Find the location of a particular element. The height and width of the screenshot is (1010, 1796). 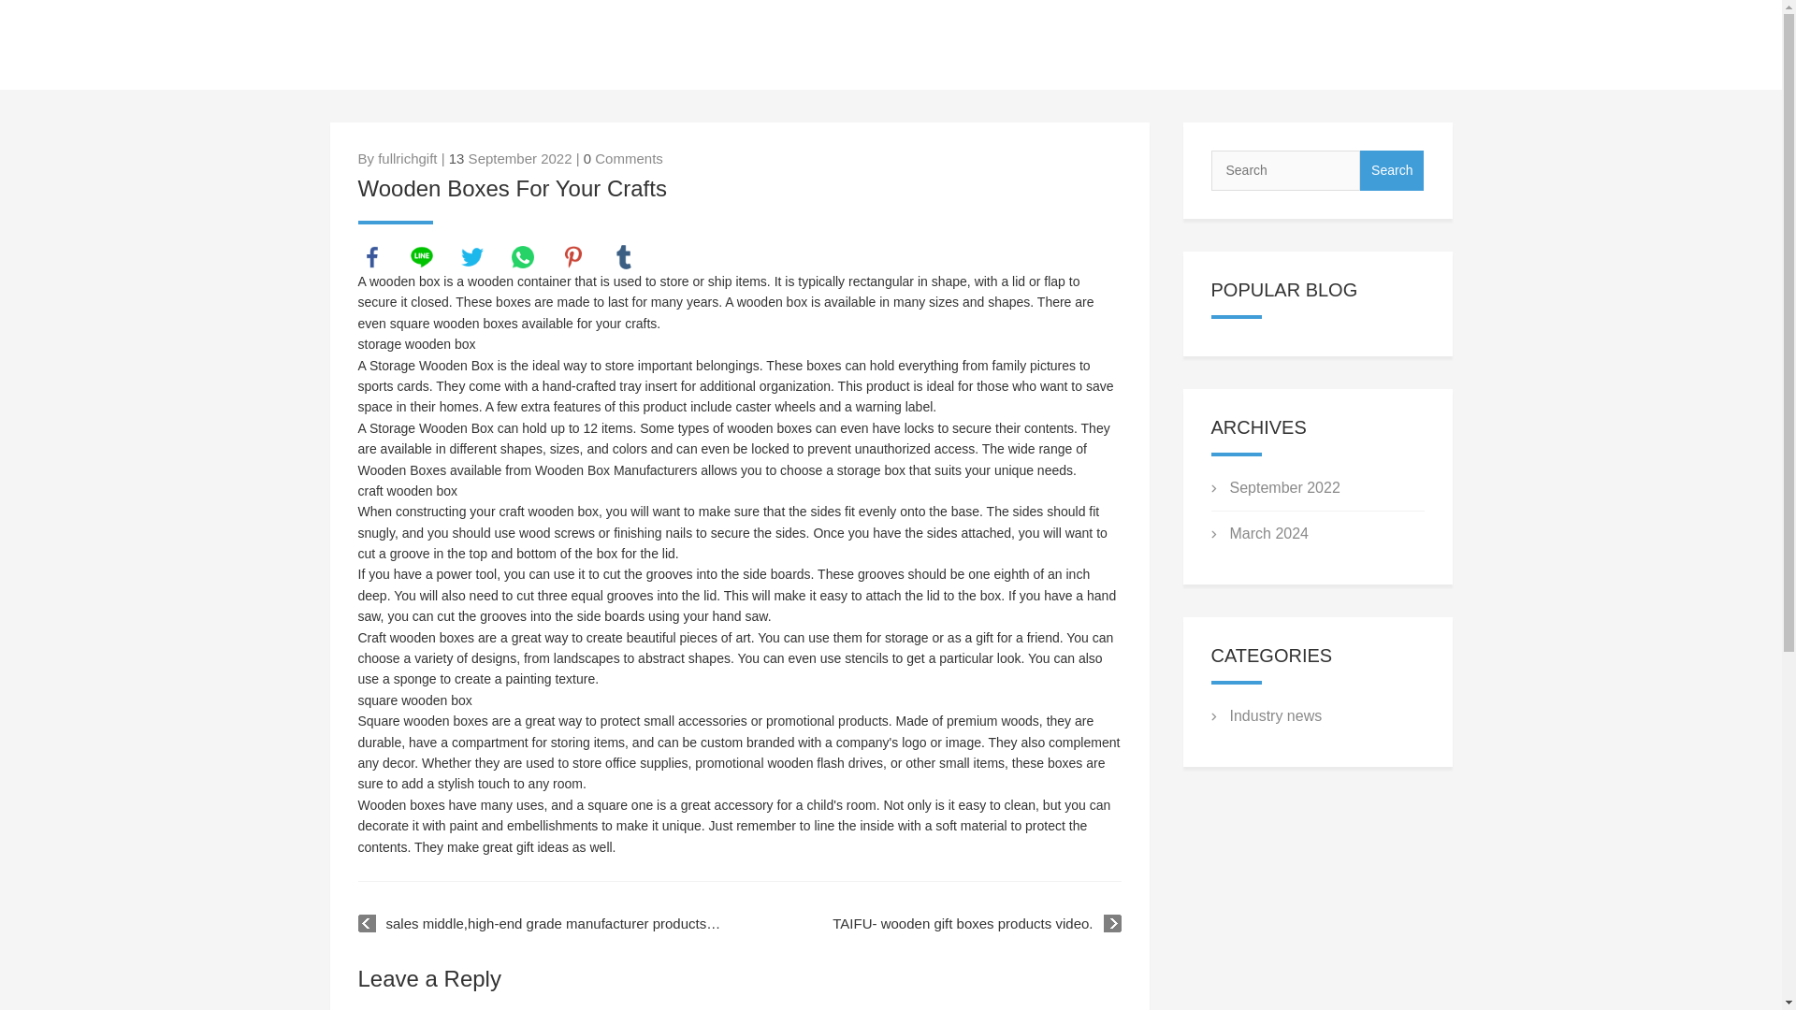

TAIFU- wooden gift boxes products video. is located at coordinates (977, 924).